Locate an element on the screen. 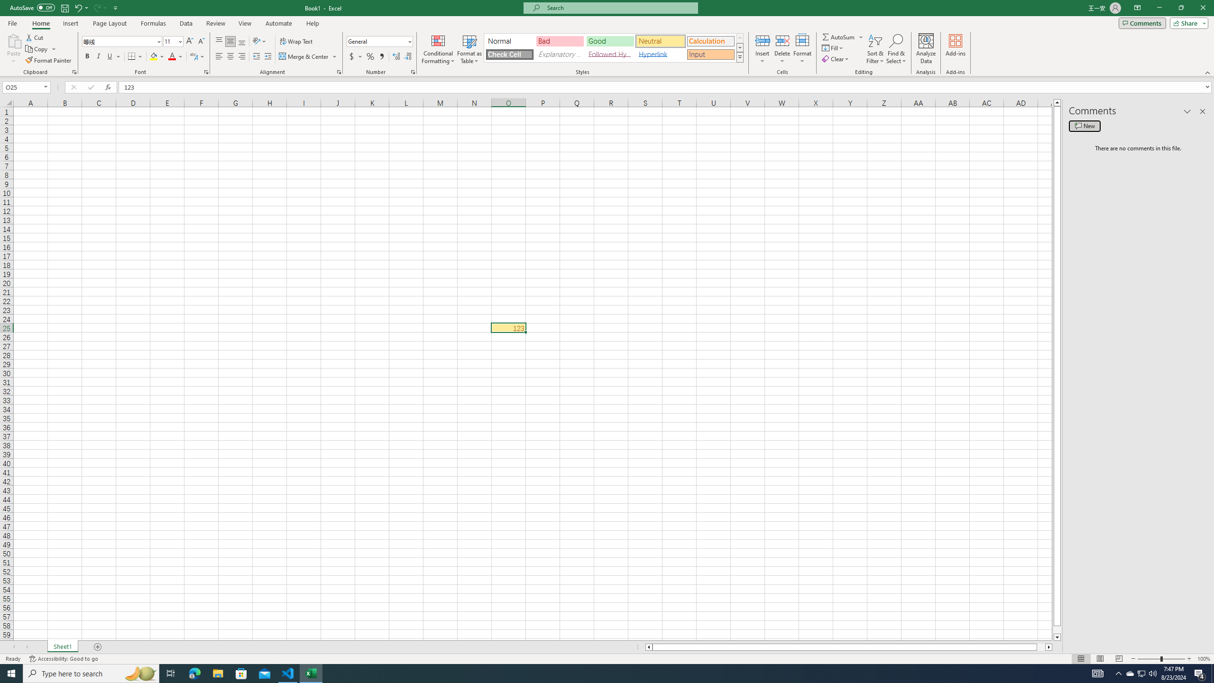 The height and width of the screenshot is (683, 1214). Class: NetUIImage is located at coordinates (740, 57).